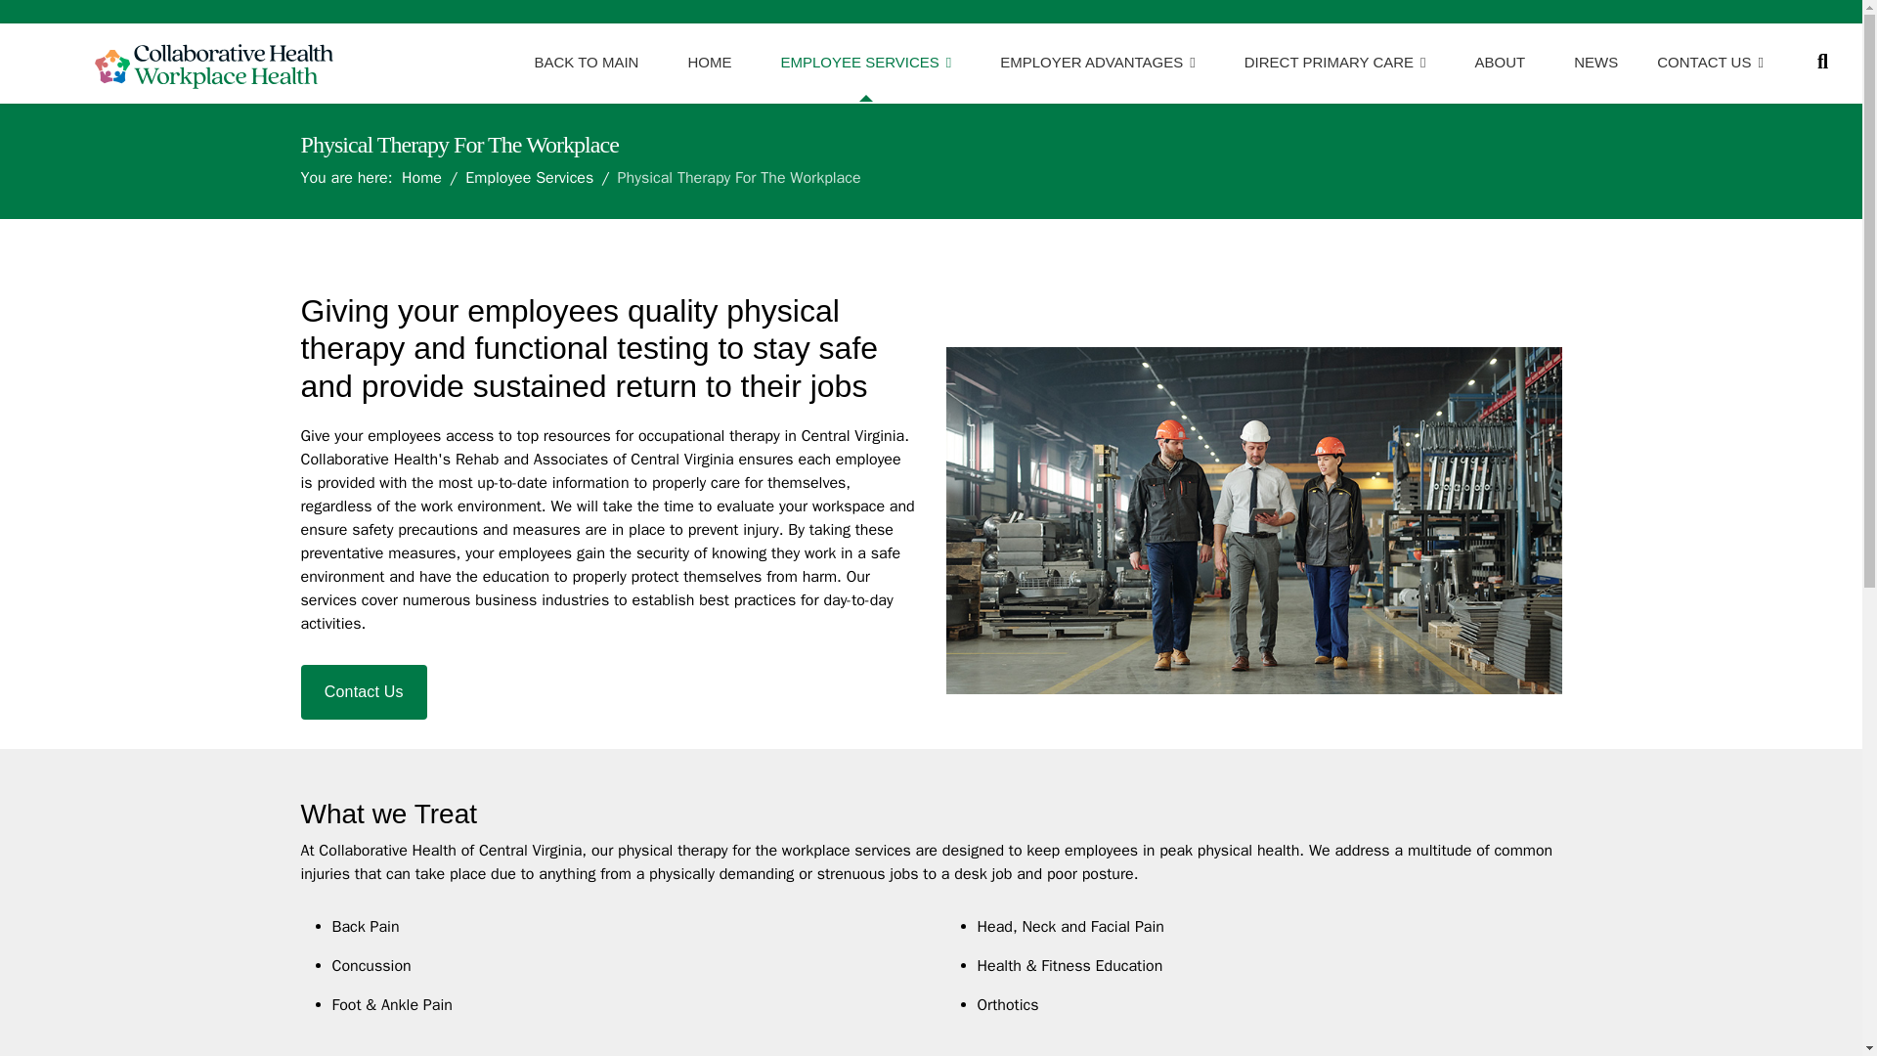 The width and height of the screenshot is (1877, 1056). What do you see at coordinates (364, 692) in the screenshot?
I see `Contact Us` at bounding box center [364, 692].